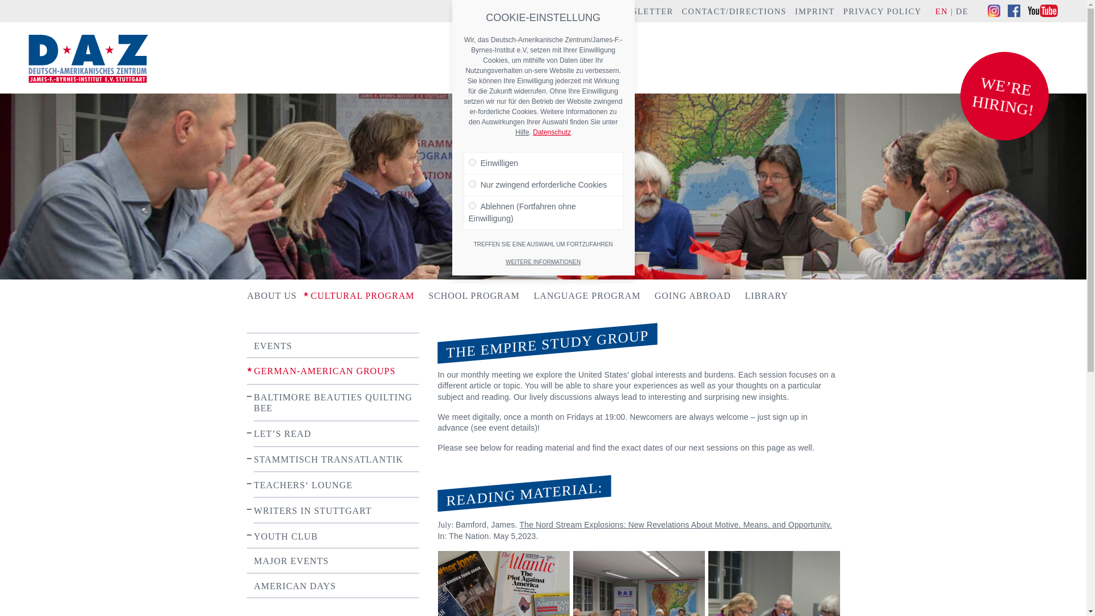 This screenshot has width=1095, height=616. I want to click on PRIVACY POLICY, so click(882, 11).